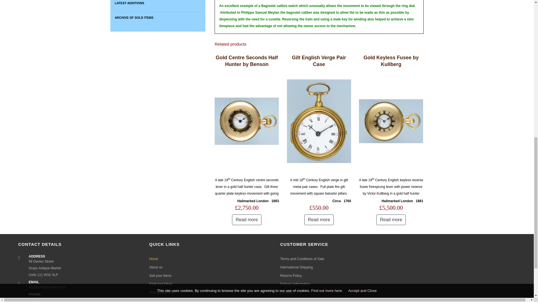  What do you see at coordinates (319, 220) in the screenshot?
I see `Read more` at bounding box center [319, 220].